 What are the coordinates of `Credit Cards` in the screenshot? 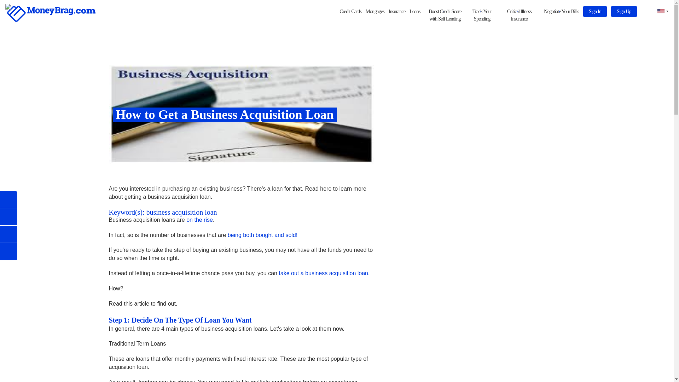 It's located at (350, 11).